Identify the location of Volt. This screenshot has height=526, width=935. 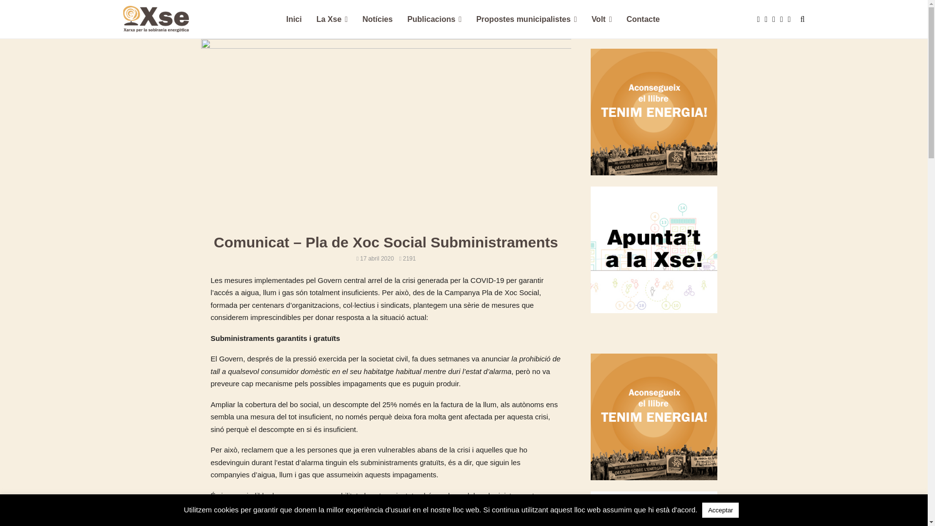
(602, 19).